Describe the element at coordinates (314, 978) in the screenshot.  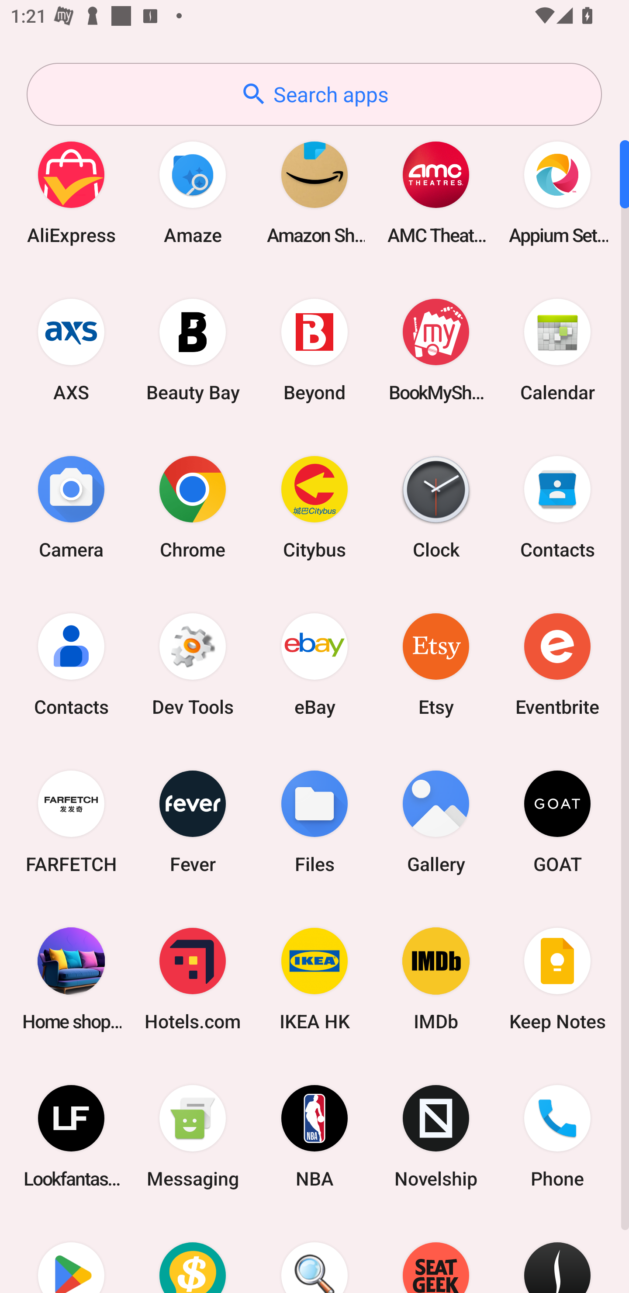
I see `IKEA HK` at that location.